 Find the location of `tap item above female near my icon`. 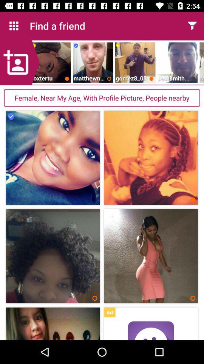

tap item above female near my icon is located at coordinates (20, 63).